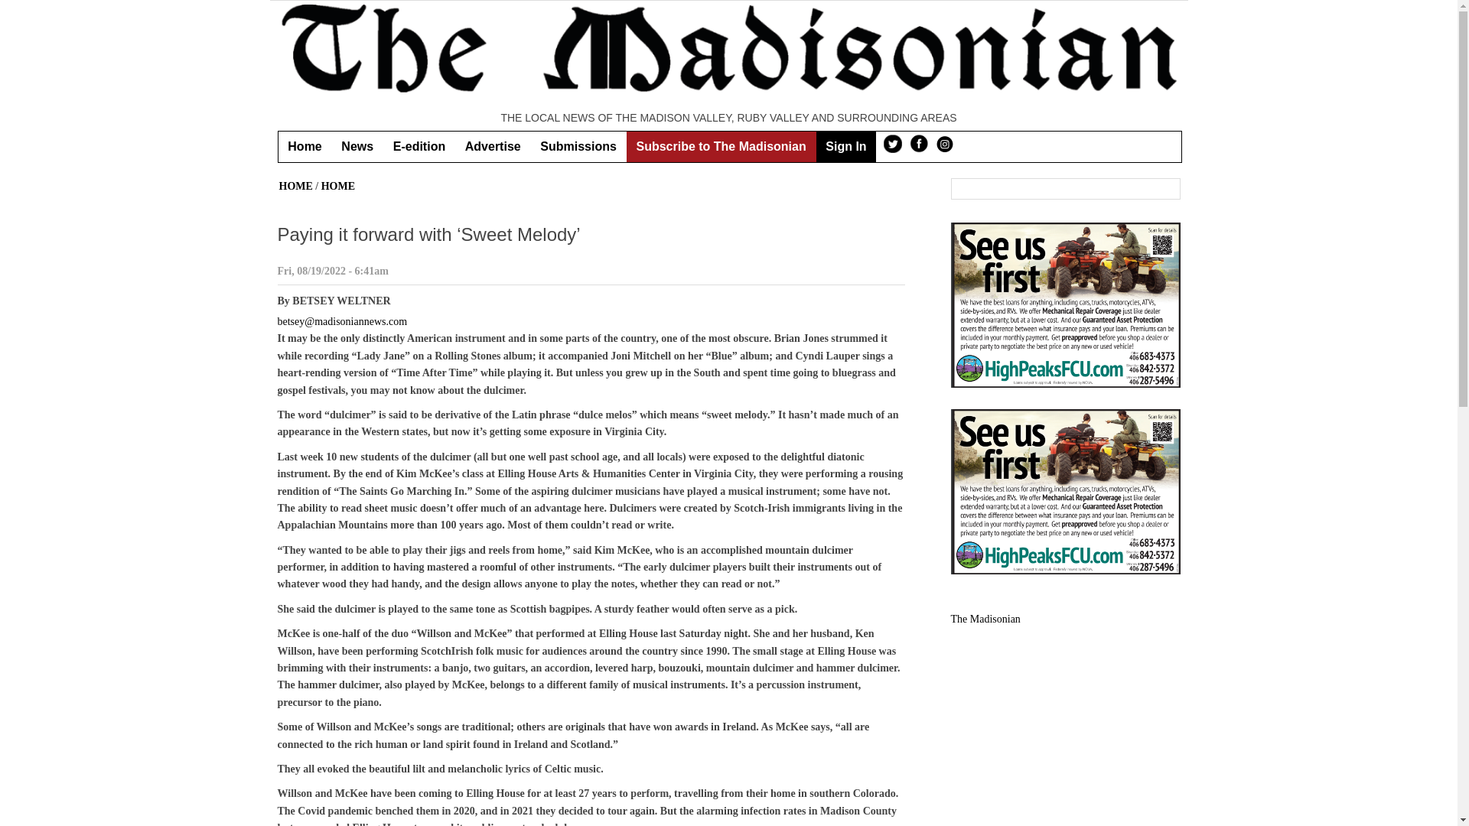 The height and width of the screenshot is (826, 1469). Describe the element at coordinates (1166, 190) in the screenshot. I see `Search` at that location.